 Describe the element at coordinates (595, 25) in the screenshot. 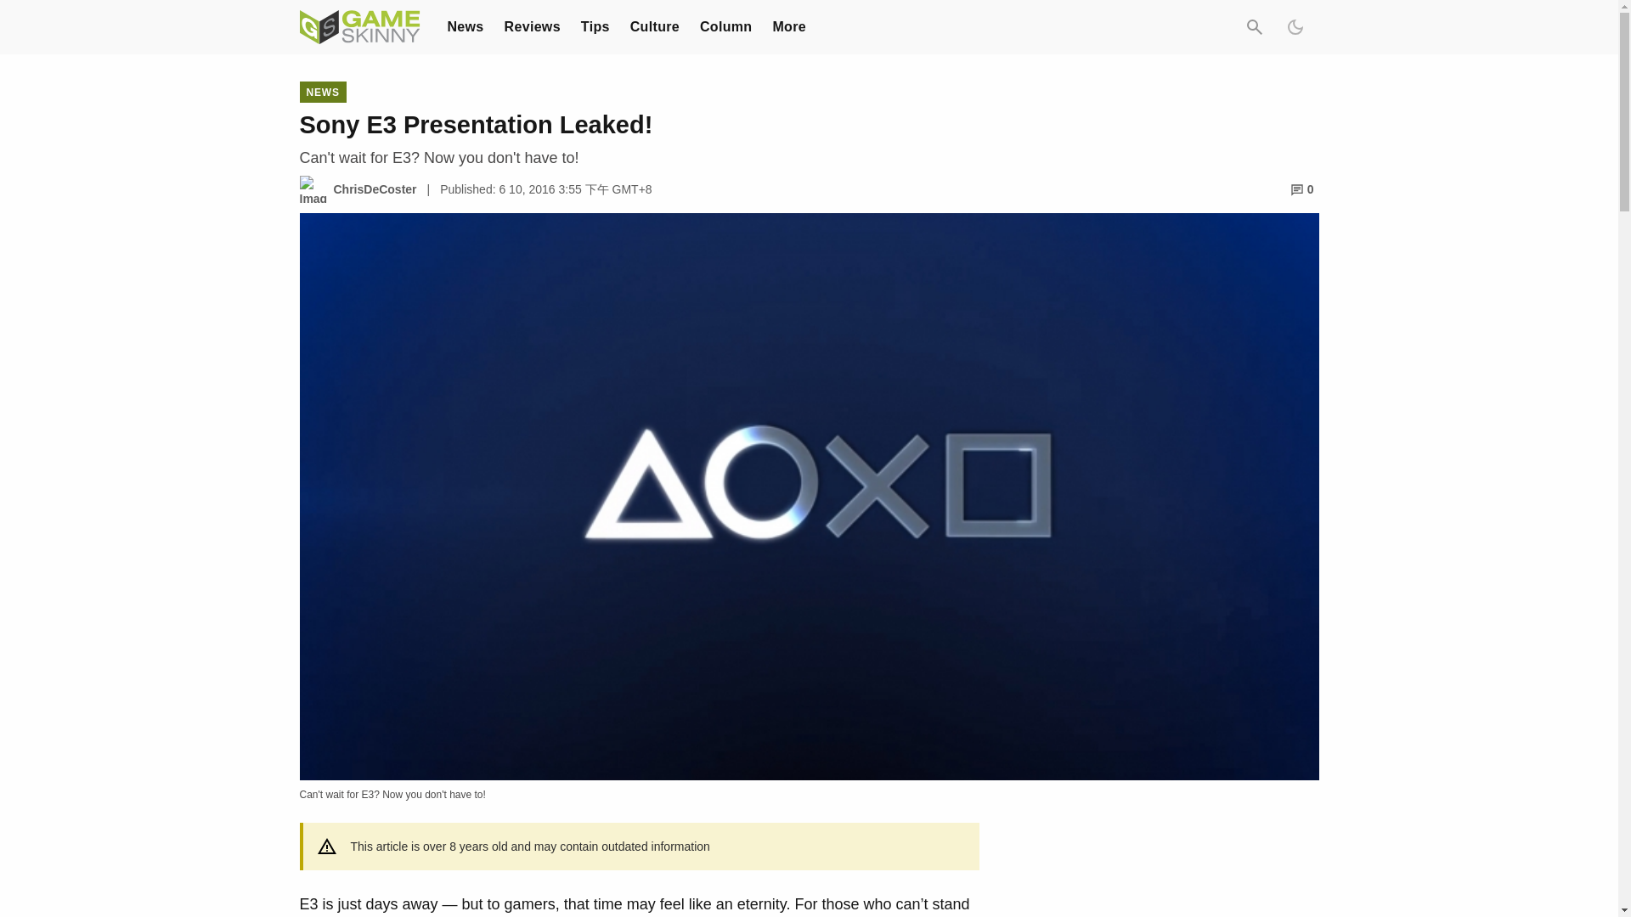

I see `Tips` at that location.